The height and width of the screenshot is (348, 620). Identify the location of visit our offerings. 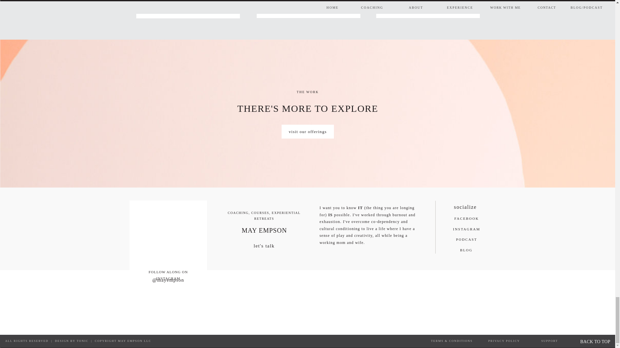
(307, 132).